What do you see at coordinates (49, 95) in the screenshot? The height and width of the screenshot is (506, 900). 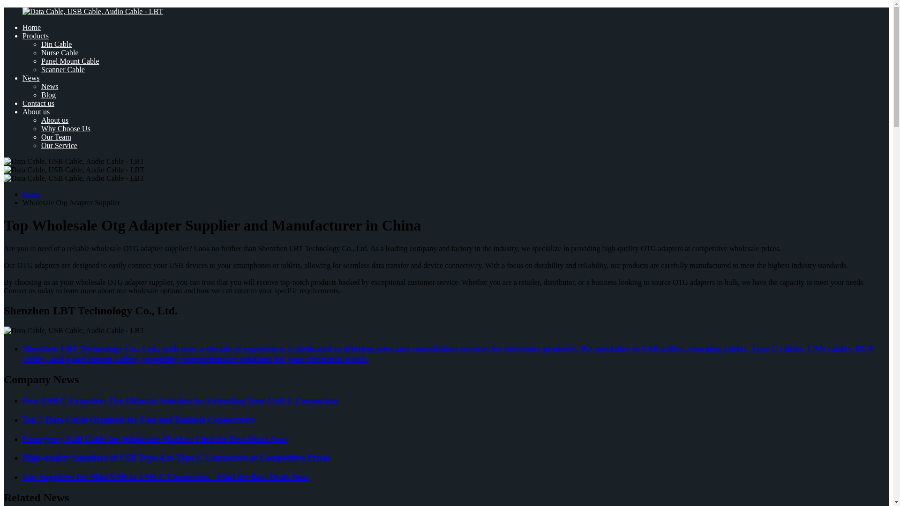 I see `Blog` at bounding box center [49, 95].